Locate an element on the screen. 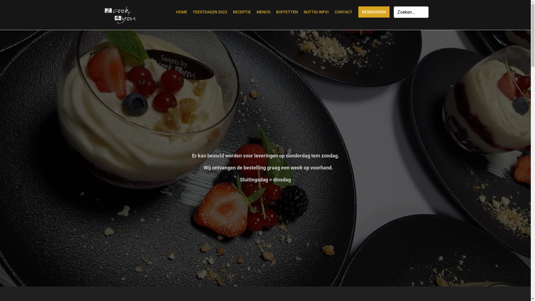 The width and height of the screenshot is (535, 301). NUTTIG INFO! is located at coordinates (316, 12).